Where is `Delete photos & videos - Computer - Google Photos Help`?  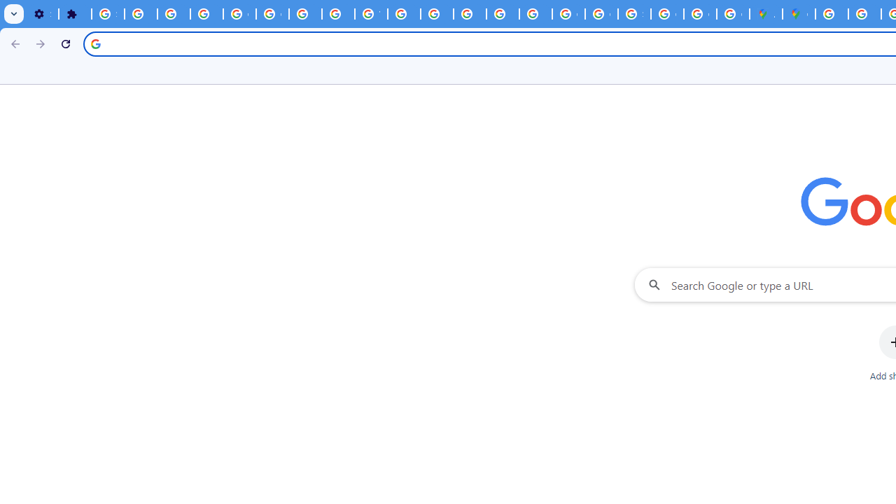 Delete photos & videos - Computer - Google Photos Help is located at coordinates (141, 14).